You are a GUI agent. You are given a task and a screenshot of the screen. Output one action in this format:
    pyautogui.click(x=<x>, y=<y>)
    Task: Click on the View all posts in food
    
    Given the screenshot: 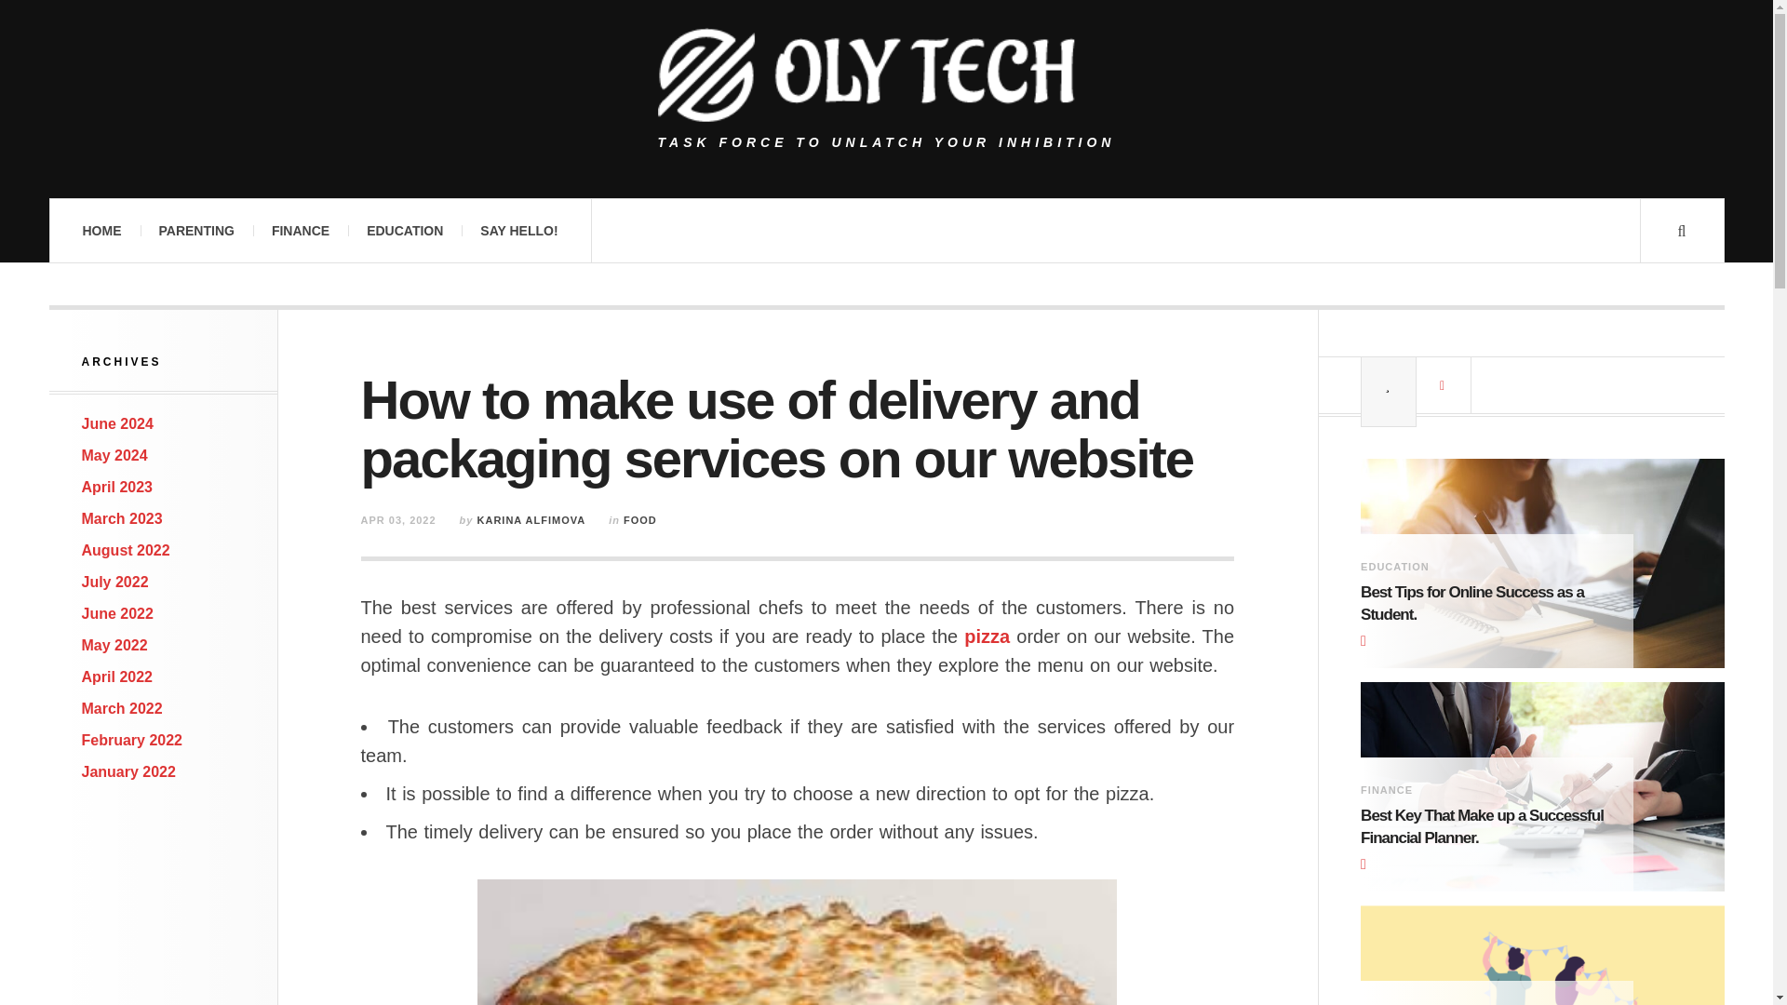 What is the action you would take?
    pyautogui.click(x=640, y=519)
    